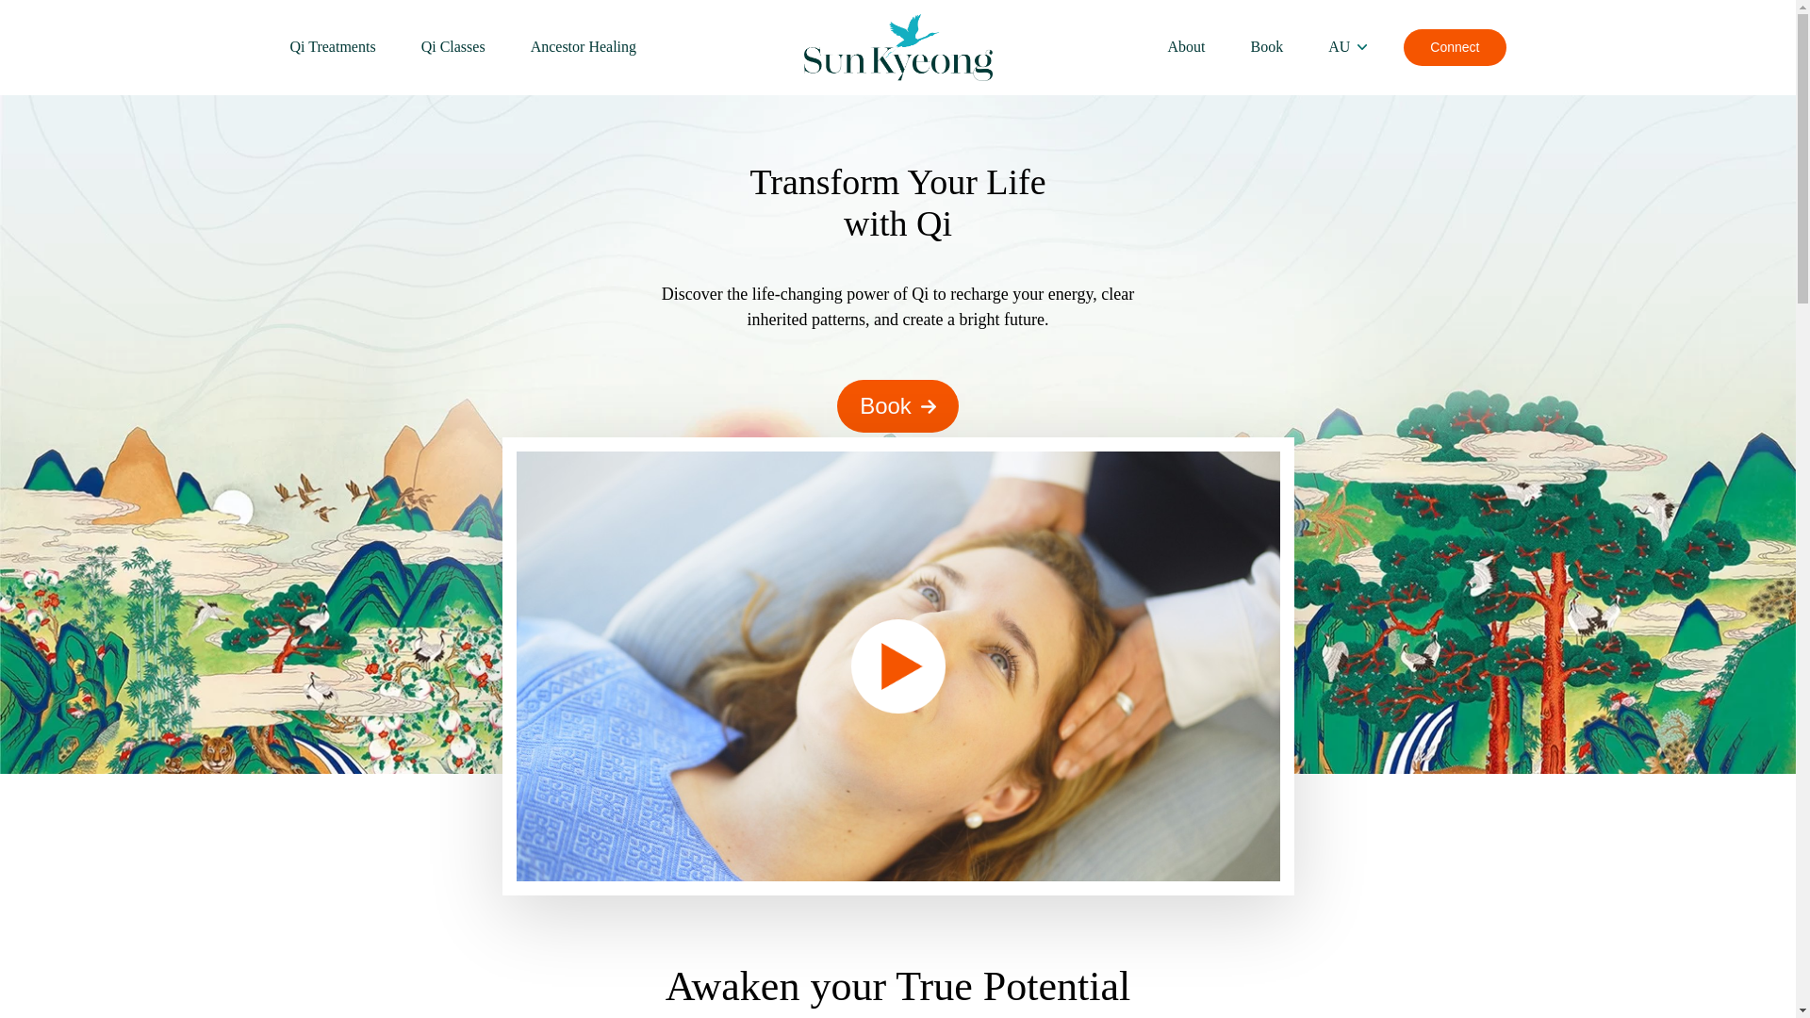  I want to click on Home, so click(897, 47).